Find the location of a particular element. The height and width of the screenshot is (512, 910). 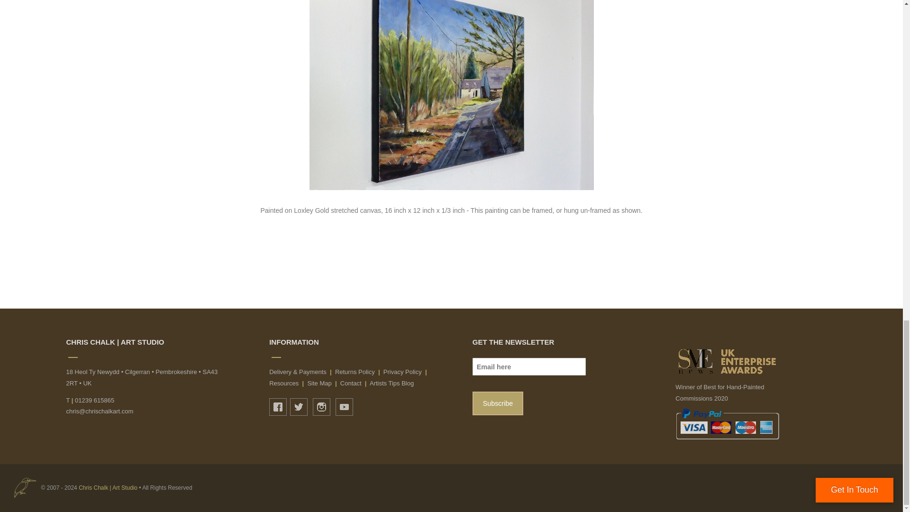

Artists Tips Blog is located at coordinates (391, 383).